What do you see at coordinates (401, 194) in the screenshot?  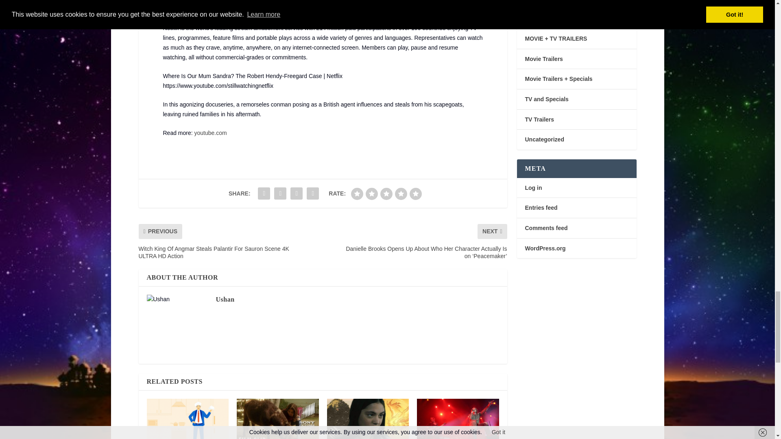 I see `good` at bounding box center [401, 194].